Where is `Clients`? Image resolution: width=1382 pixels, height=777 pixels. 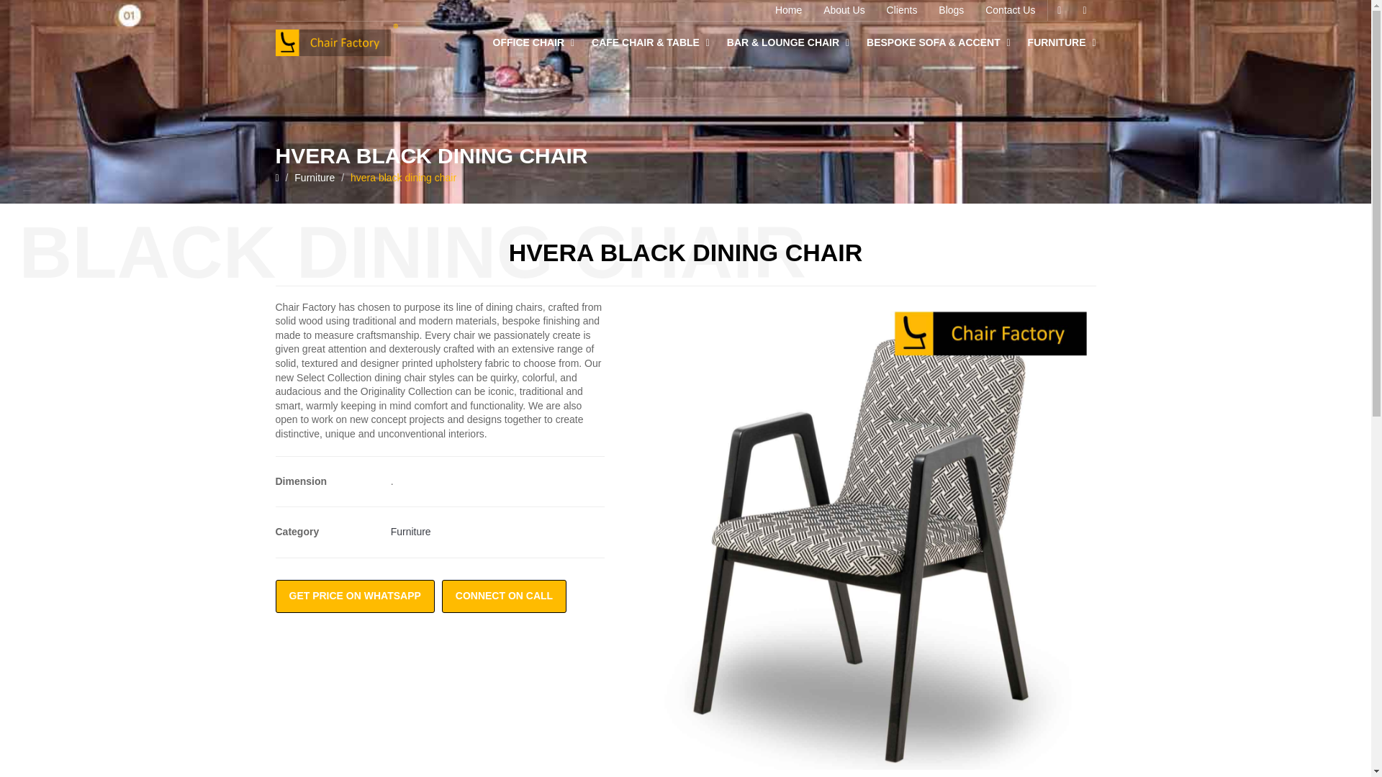
Clients is located at coordinates (903, 11).